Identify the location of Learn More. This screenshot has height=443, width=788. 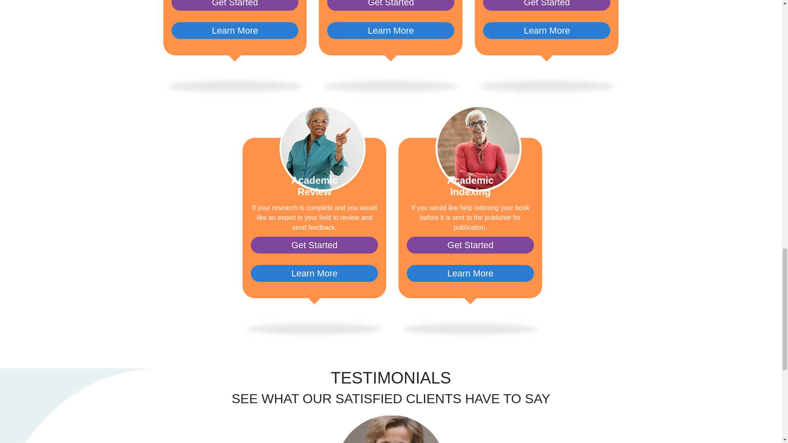
(314, 273).